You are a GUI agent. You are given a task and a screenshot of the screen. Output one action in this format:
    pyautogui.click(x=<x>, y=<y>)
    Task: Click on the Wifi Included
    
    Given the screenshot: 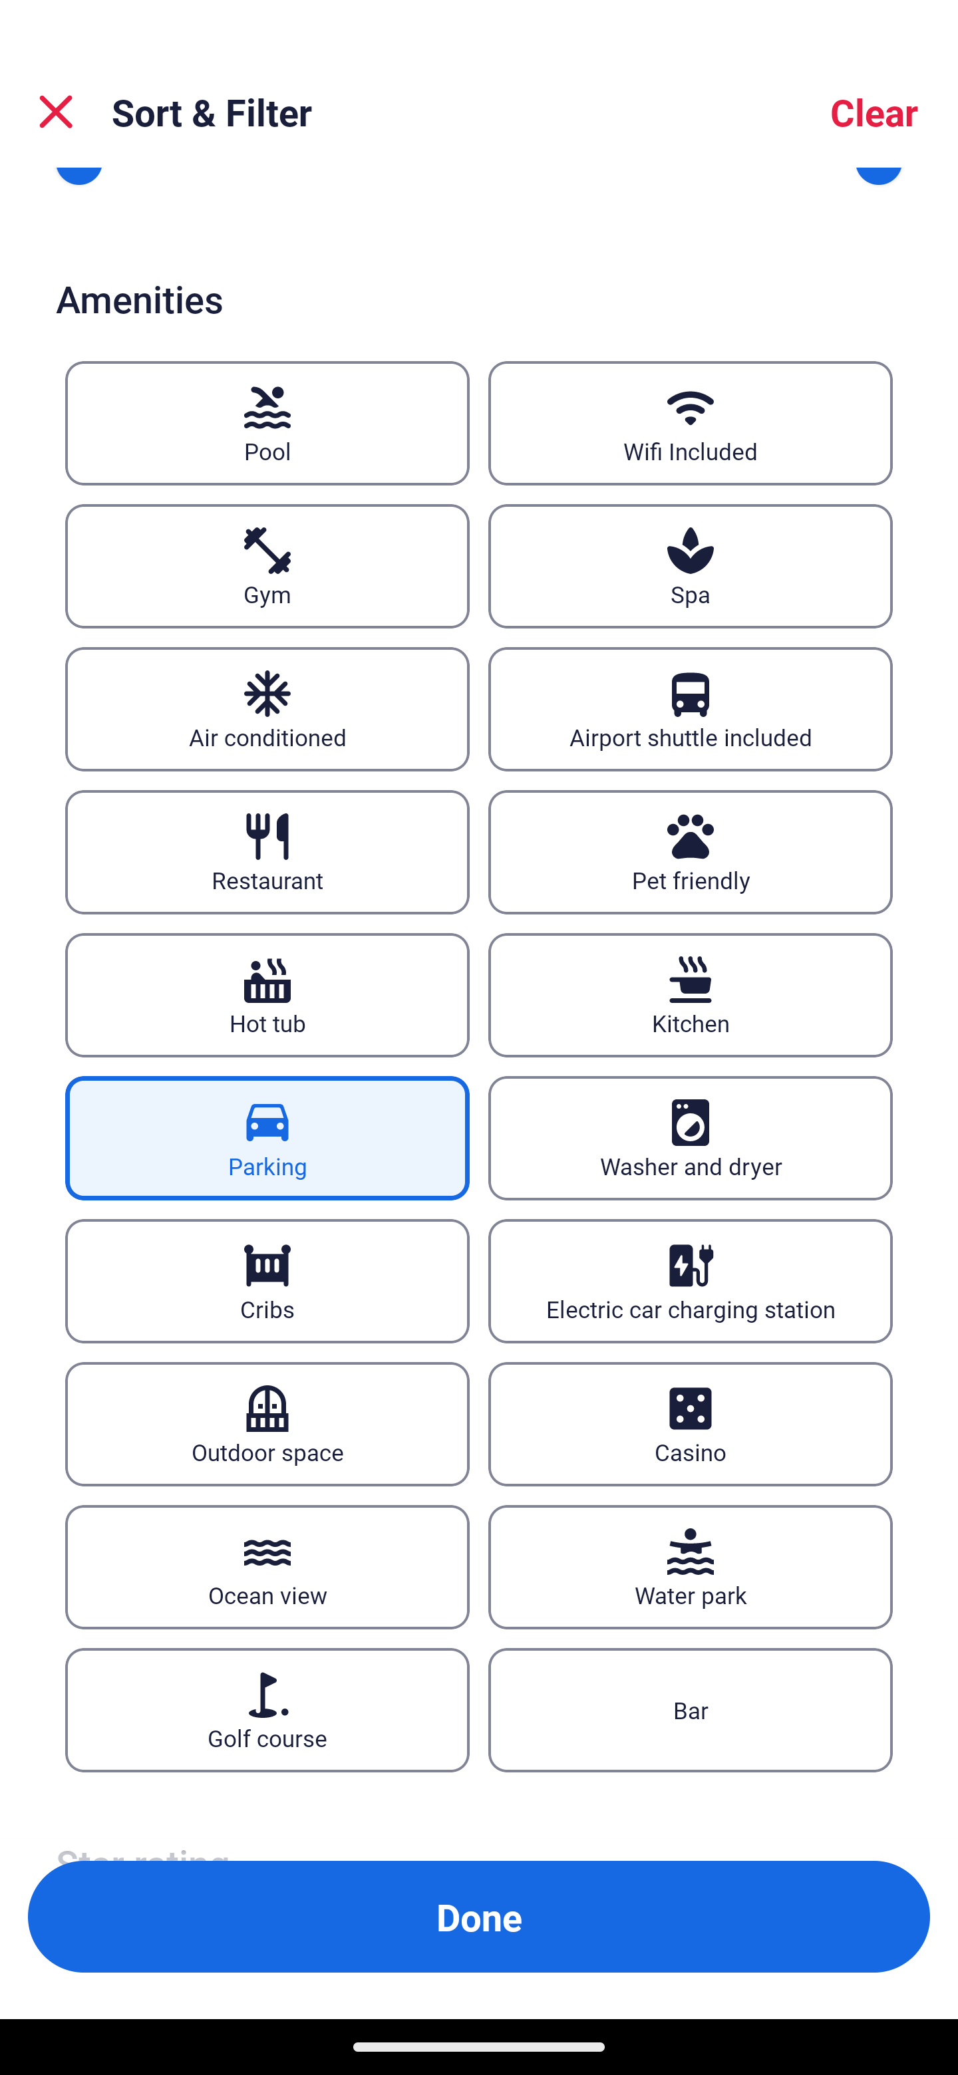 What is the action you would take?
    pyautogui.click(x=691, y=423)
    